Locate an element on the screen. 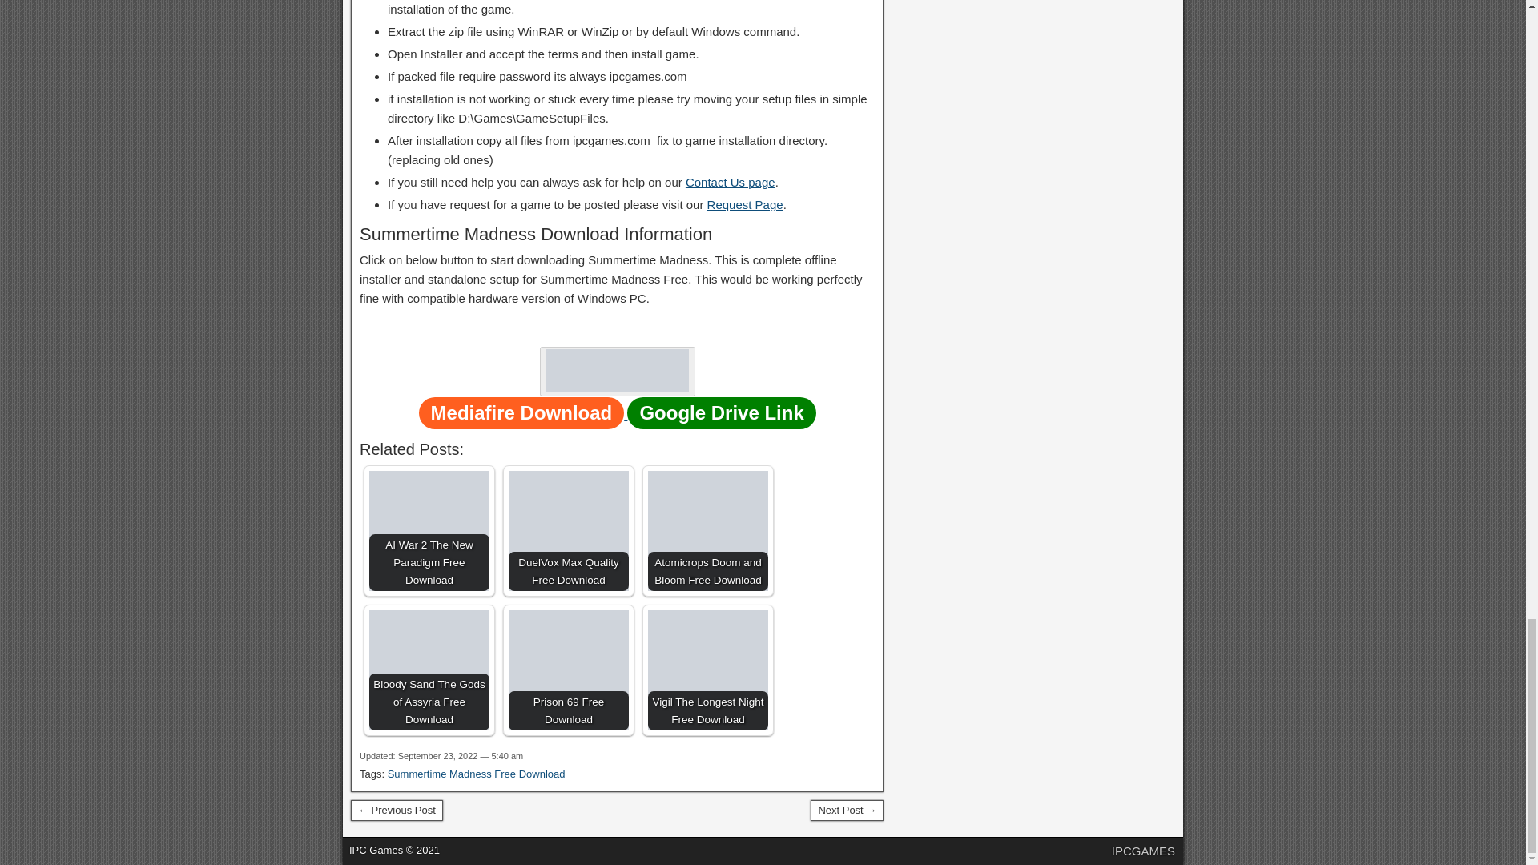 Image resolution: width=1538 pixels, height=865 pixels. Atomicrops Doom and Bloom Free Download is located at coordinates (707, 530).